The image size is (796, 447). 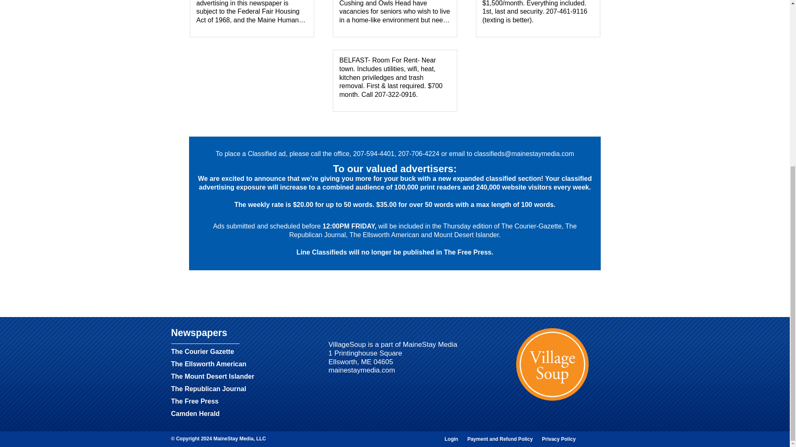 What do you see at coordinates (208, 391) in the screenshot?
I see `The Republican Journal` at bounding box center [208, 391].